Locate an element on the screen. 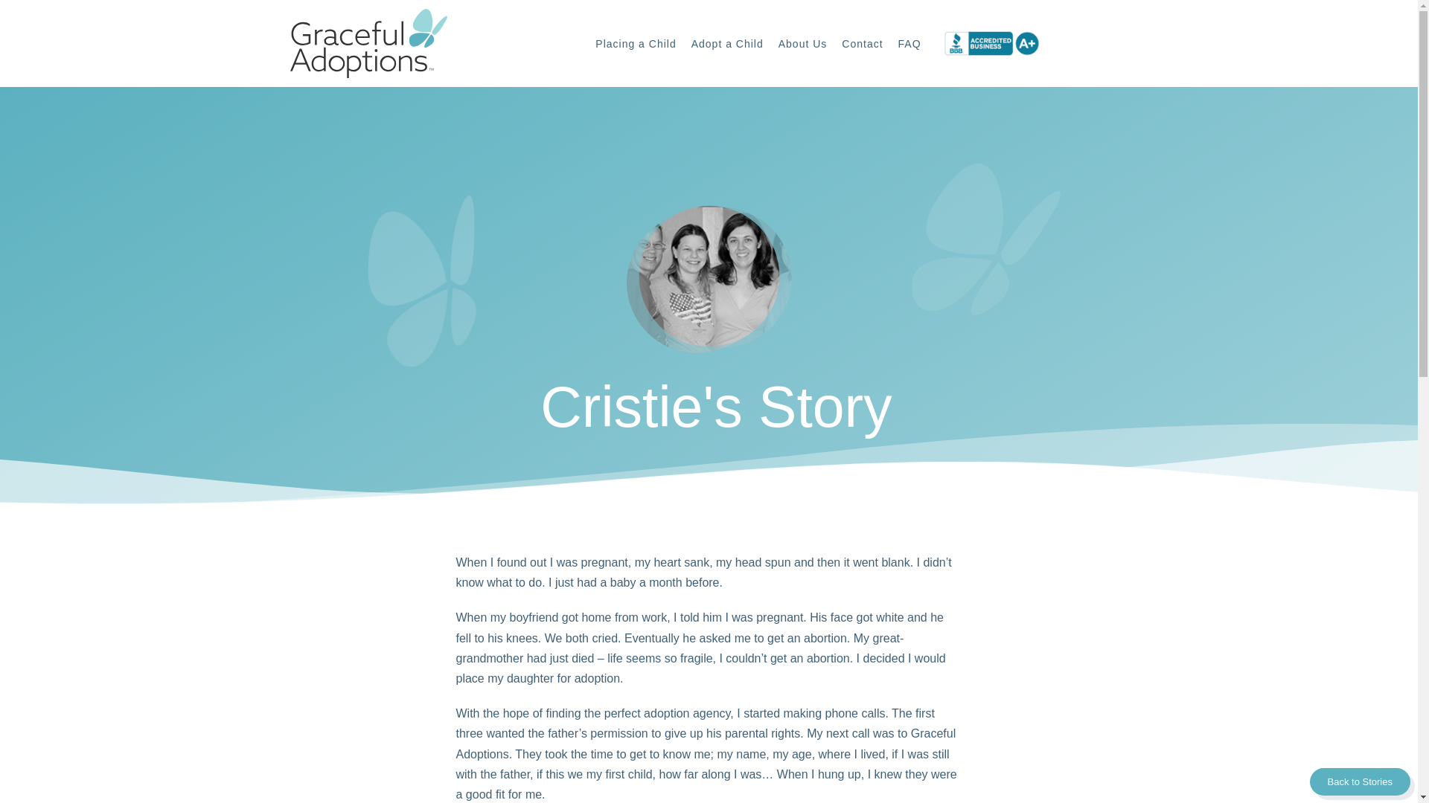  877-628-1415 is located at coordinates (1093, 43).